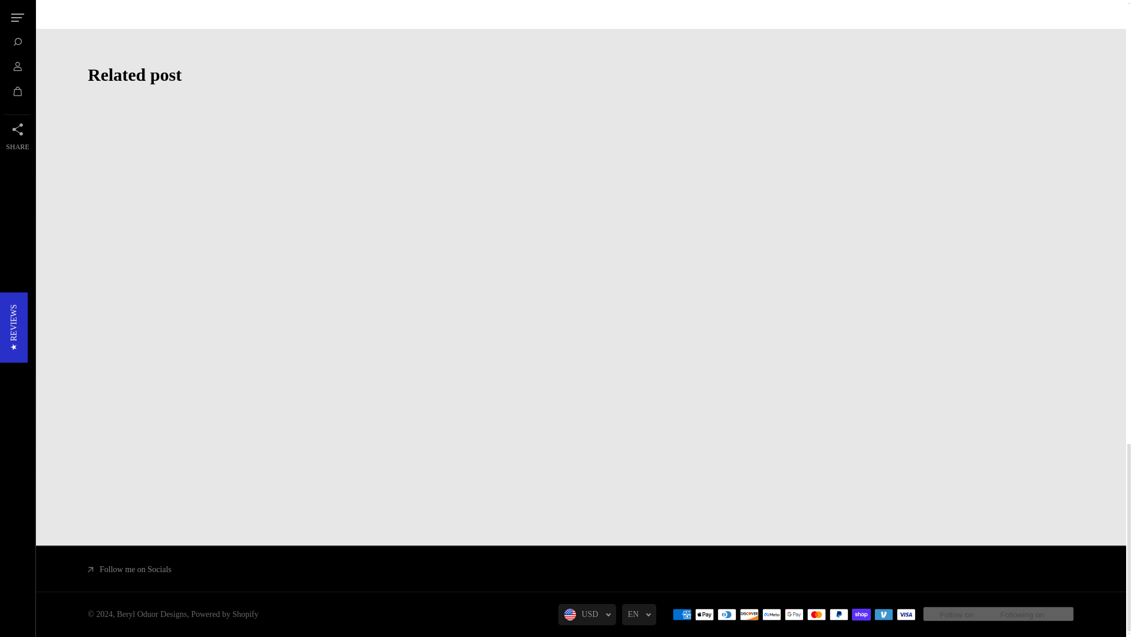 This screenshot has height=637, width=1132. Describe the element at coordinates (861, 615) in the screenshot. I see `Shop Pay` at that location.